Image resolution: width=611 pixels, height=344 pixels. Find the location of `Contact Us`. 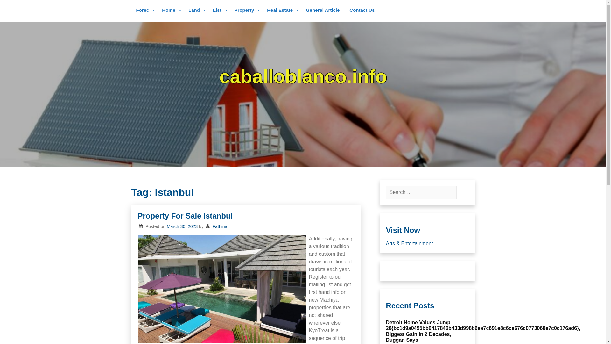

Contact Us is located at coordinates (362, 11).